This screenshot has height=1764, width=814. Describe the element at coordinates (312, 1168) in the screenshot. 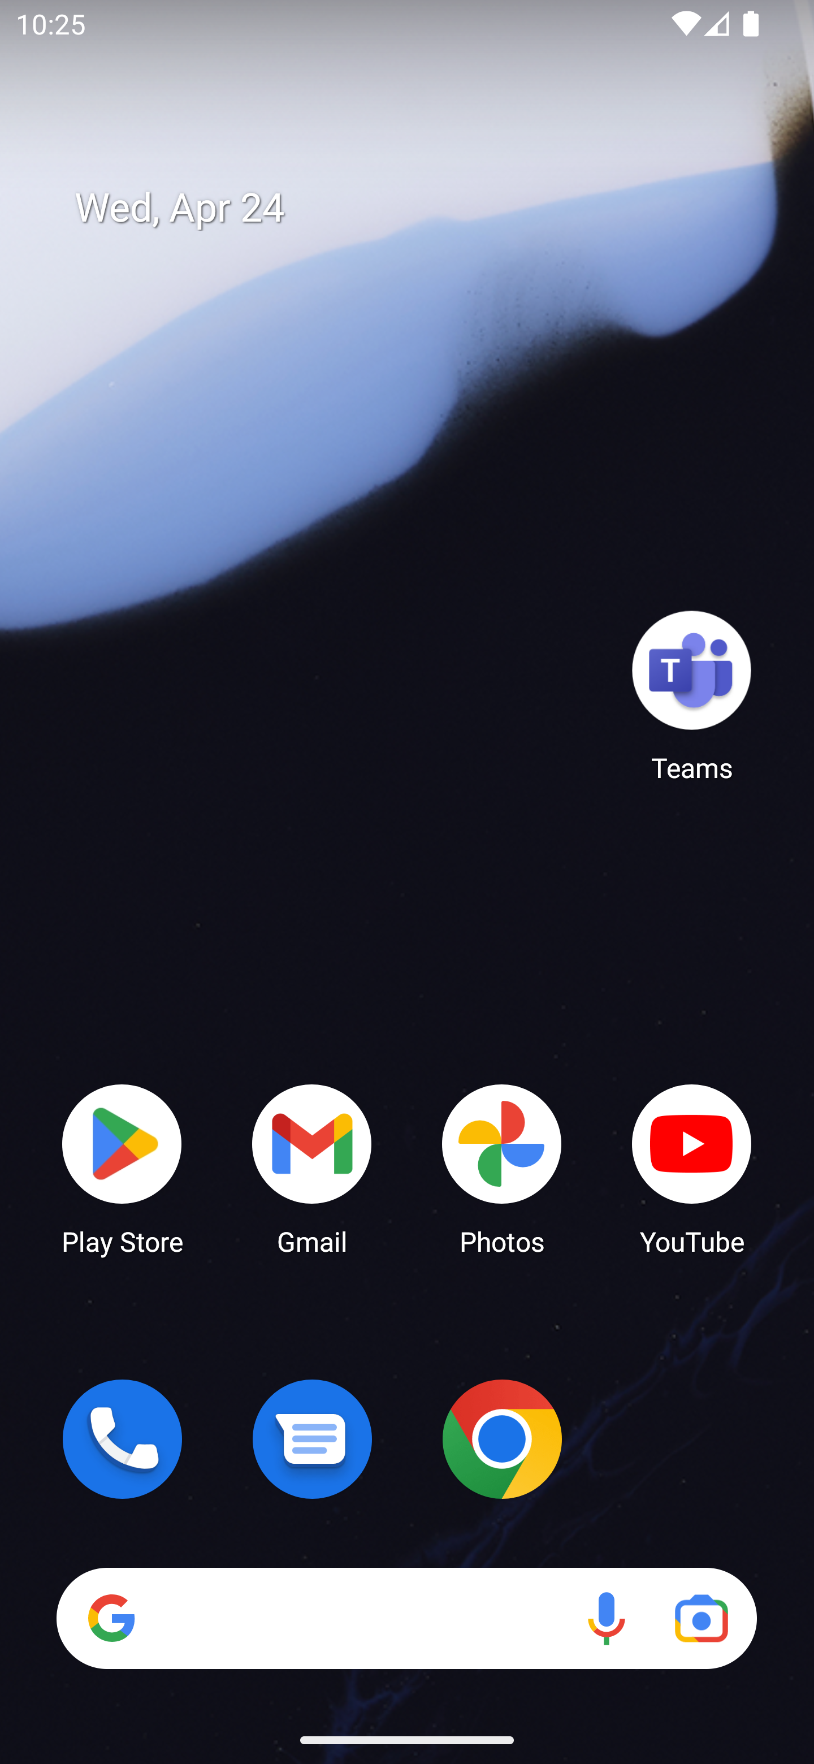

I see `Gmail` at that location.